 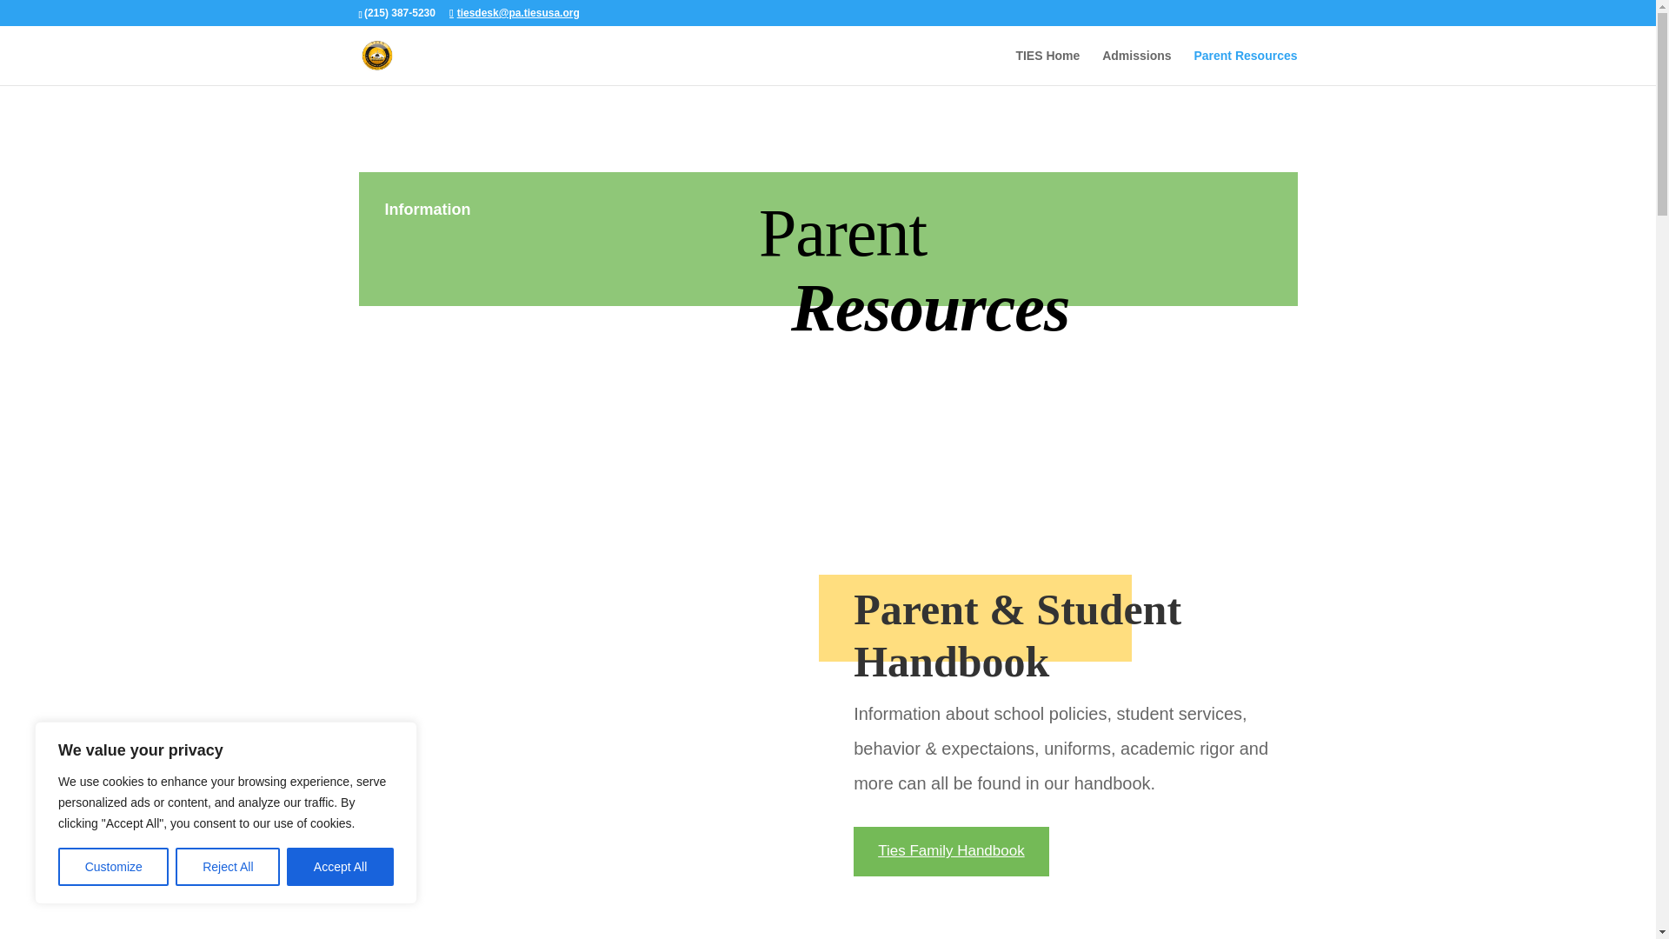 I want to click on Customize, so click(x=113, y=867).